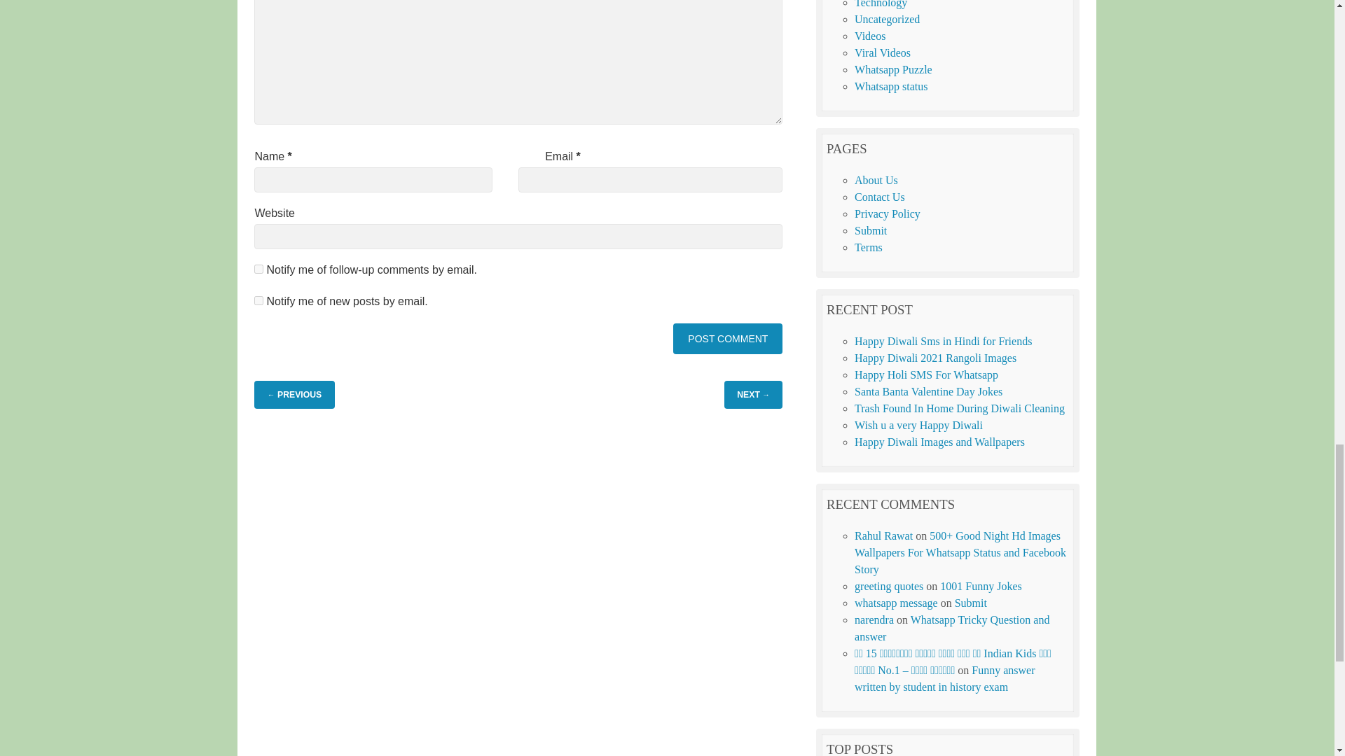 The height and width of the screenshot is (756, 1345). I want to click on subscribe, so click(258, 301).